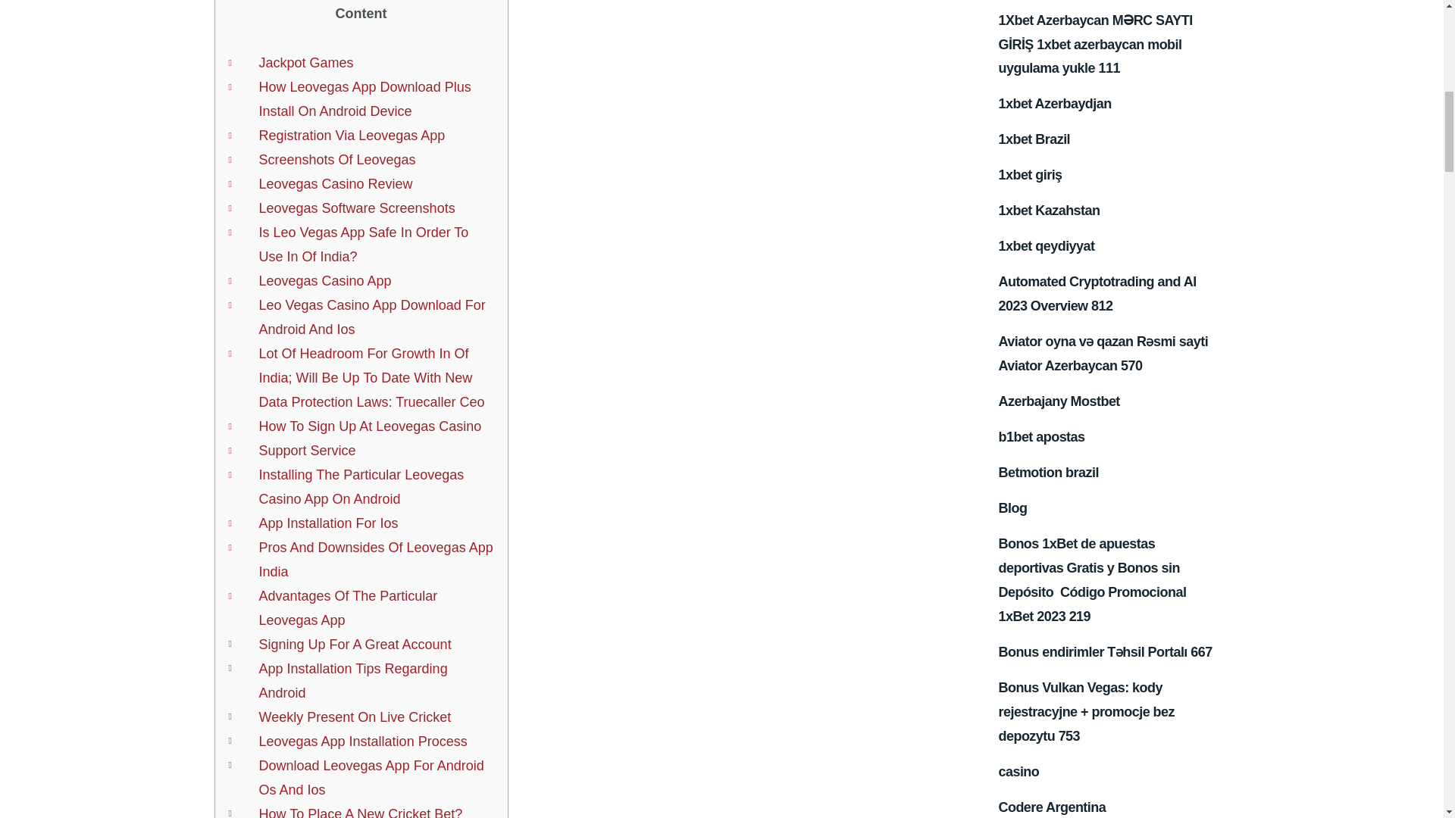  Describe the element at coordinates (306, 62) in the screenshot. I see `Jackpot Games` at that location.